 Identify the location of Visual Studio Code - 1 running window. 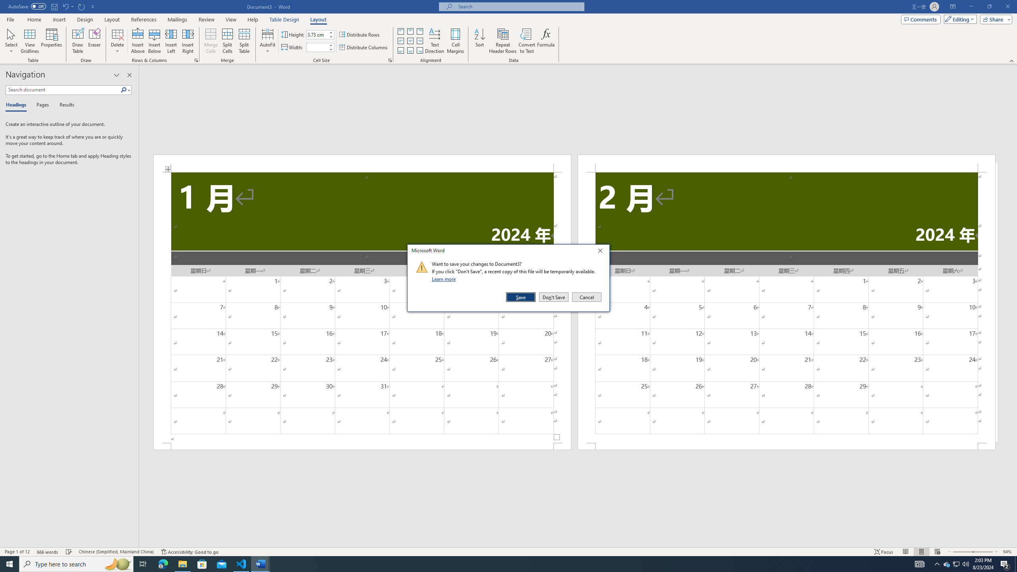
(242, 564).